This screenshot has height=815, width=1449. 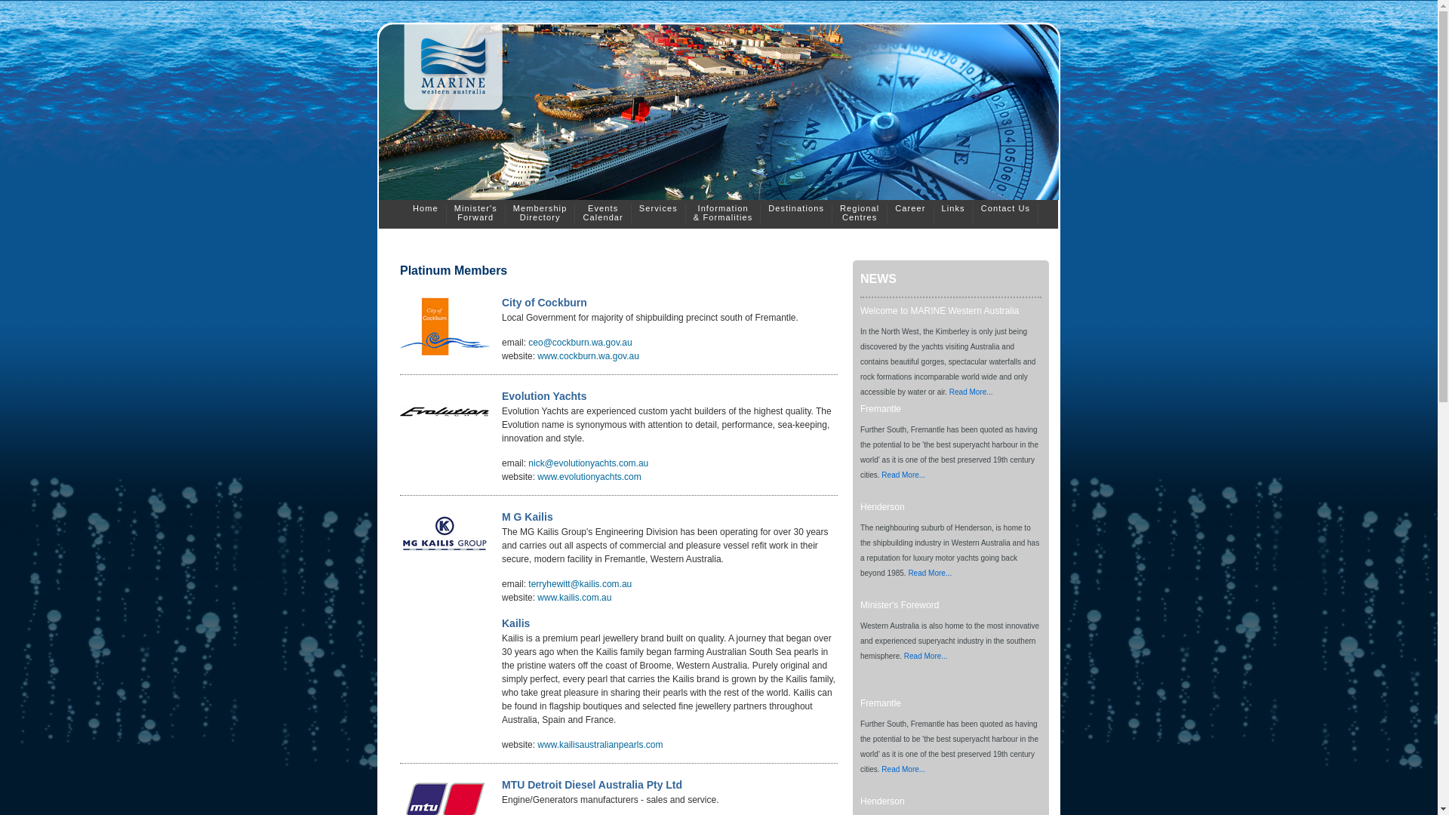 I want to click on terryhewitt@kailis.com.au, so click(x=580, y=584).